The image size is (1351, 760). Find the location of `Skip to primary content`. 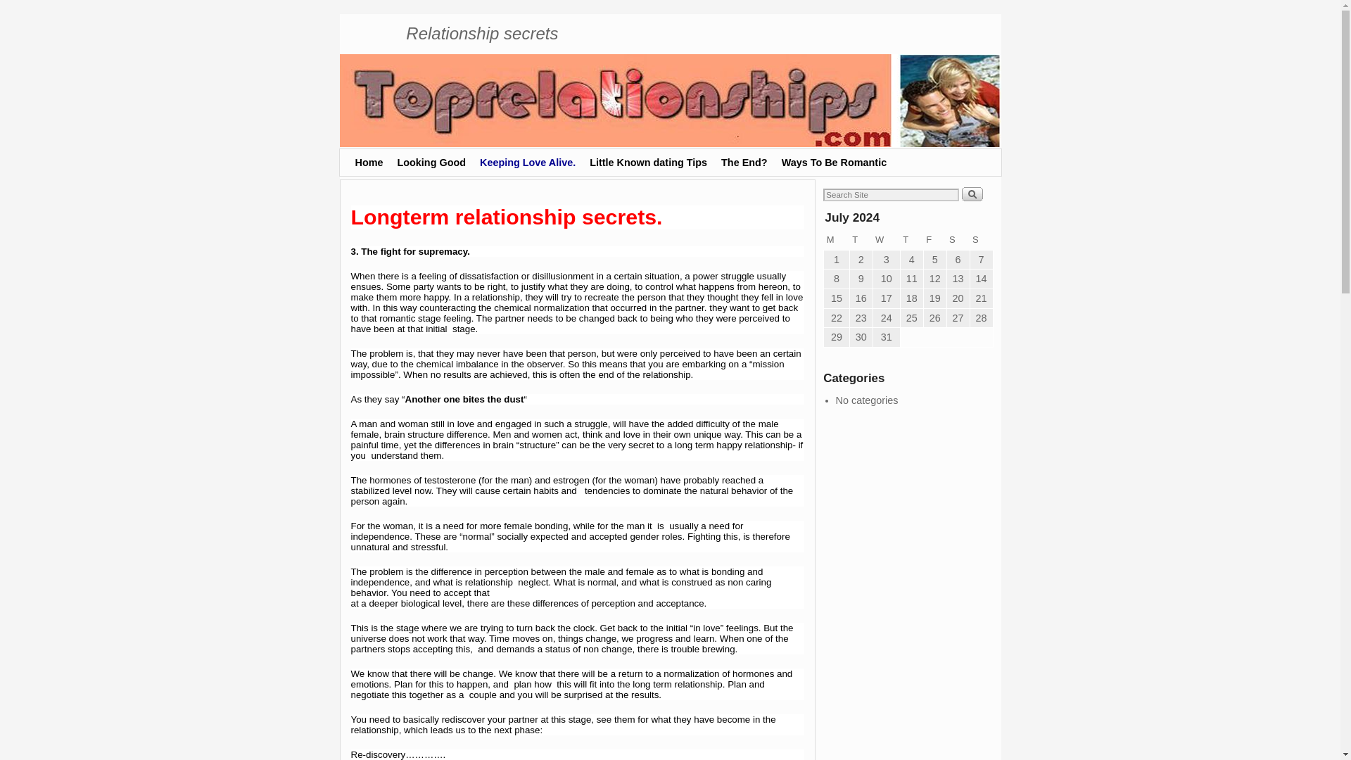

Skip to primary content is located at coordinates (381, 153).